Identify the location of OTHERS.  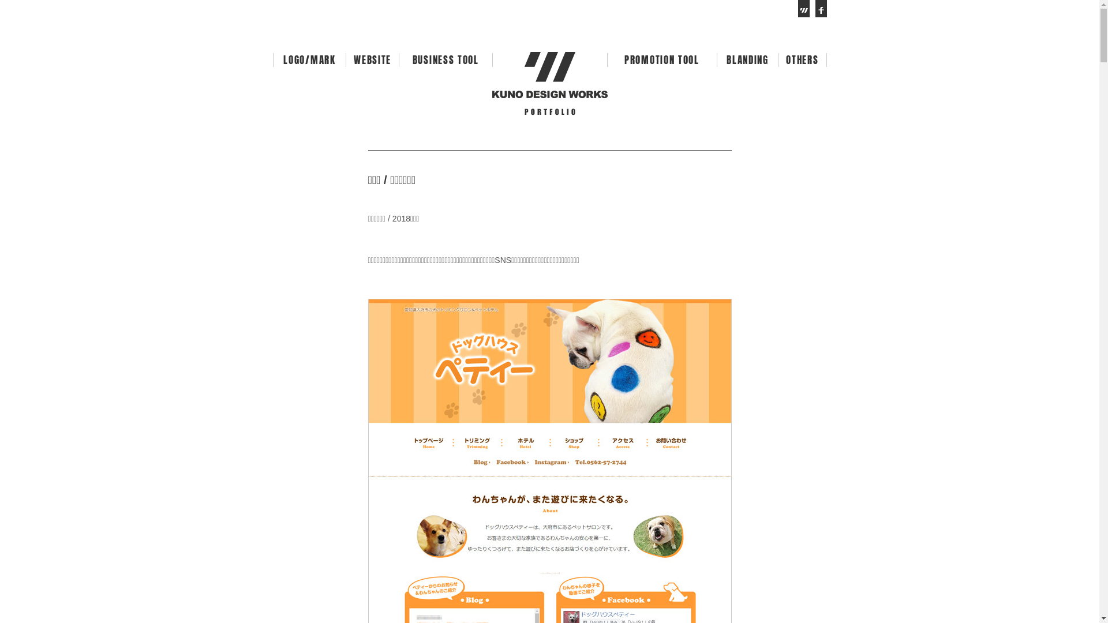
(802, 60).